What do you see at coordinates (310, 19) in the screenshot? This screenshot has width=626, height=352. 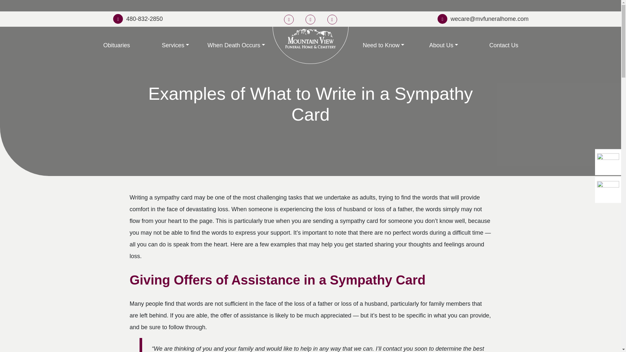 I see `Mountain View Funeral Home Social Media` at bounding box center [310, 19].